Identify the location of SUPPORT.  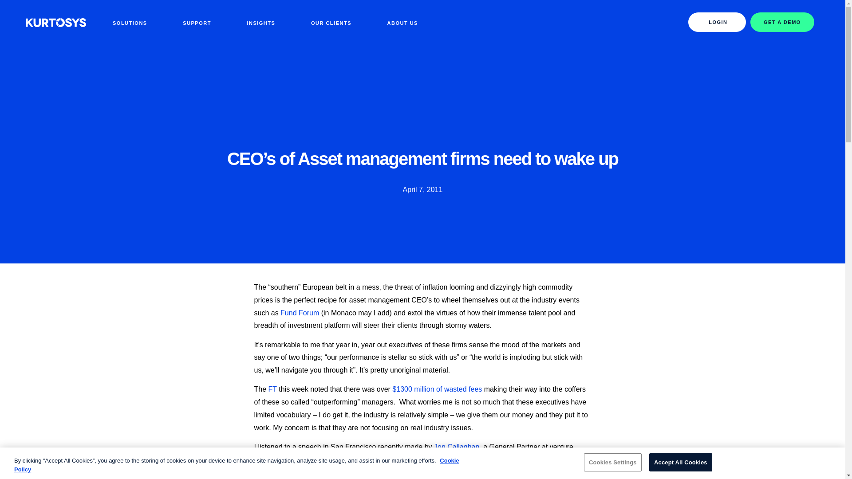
(197, 22).